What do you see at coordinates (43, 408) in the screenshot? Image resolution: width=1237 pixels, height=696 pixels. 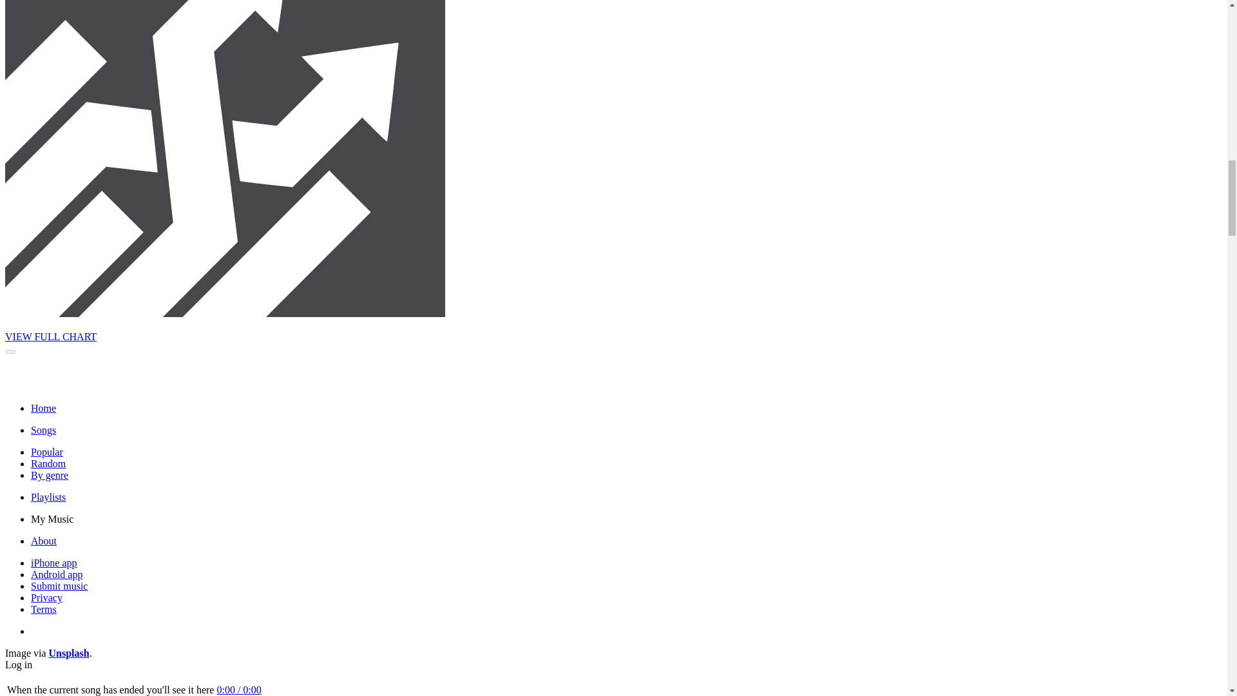 I see `Home` at bounding box center [43, 408].